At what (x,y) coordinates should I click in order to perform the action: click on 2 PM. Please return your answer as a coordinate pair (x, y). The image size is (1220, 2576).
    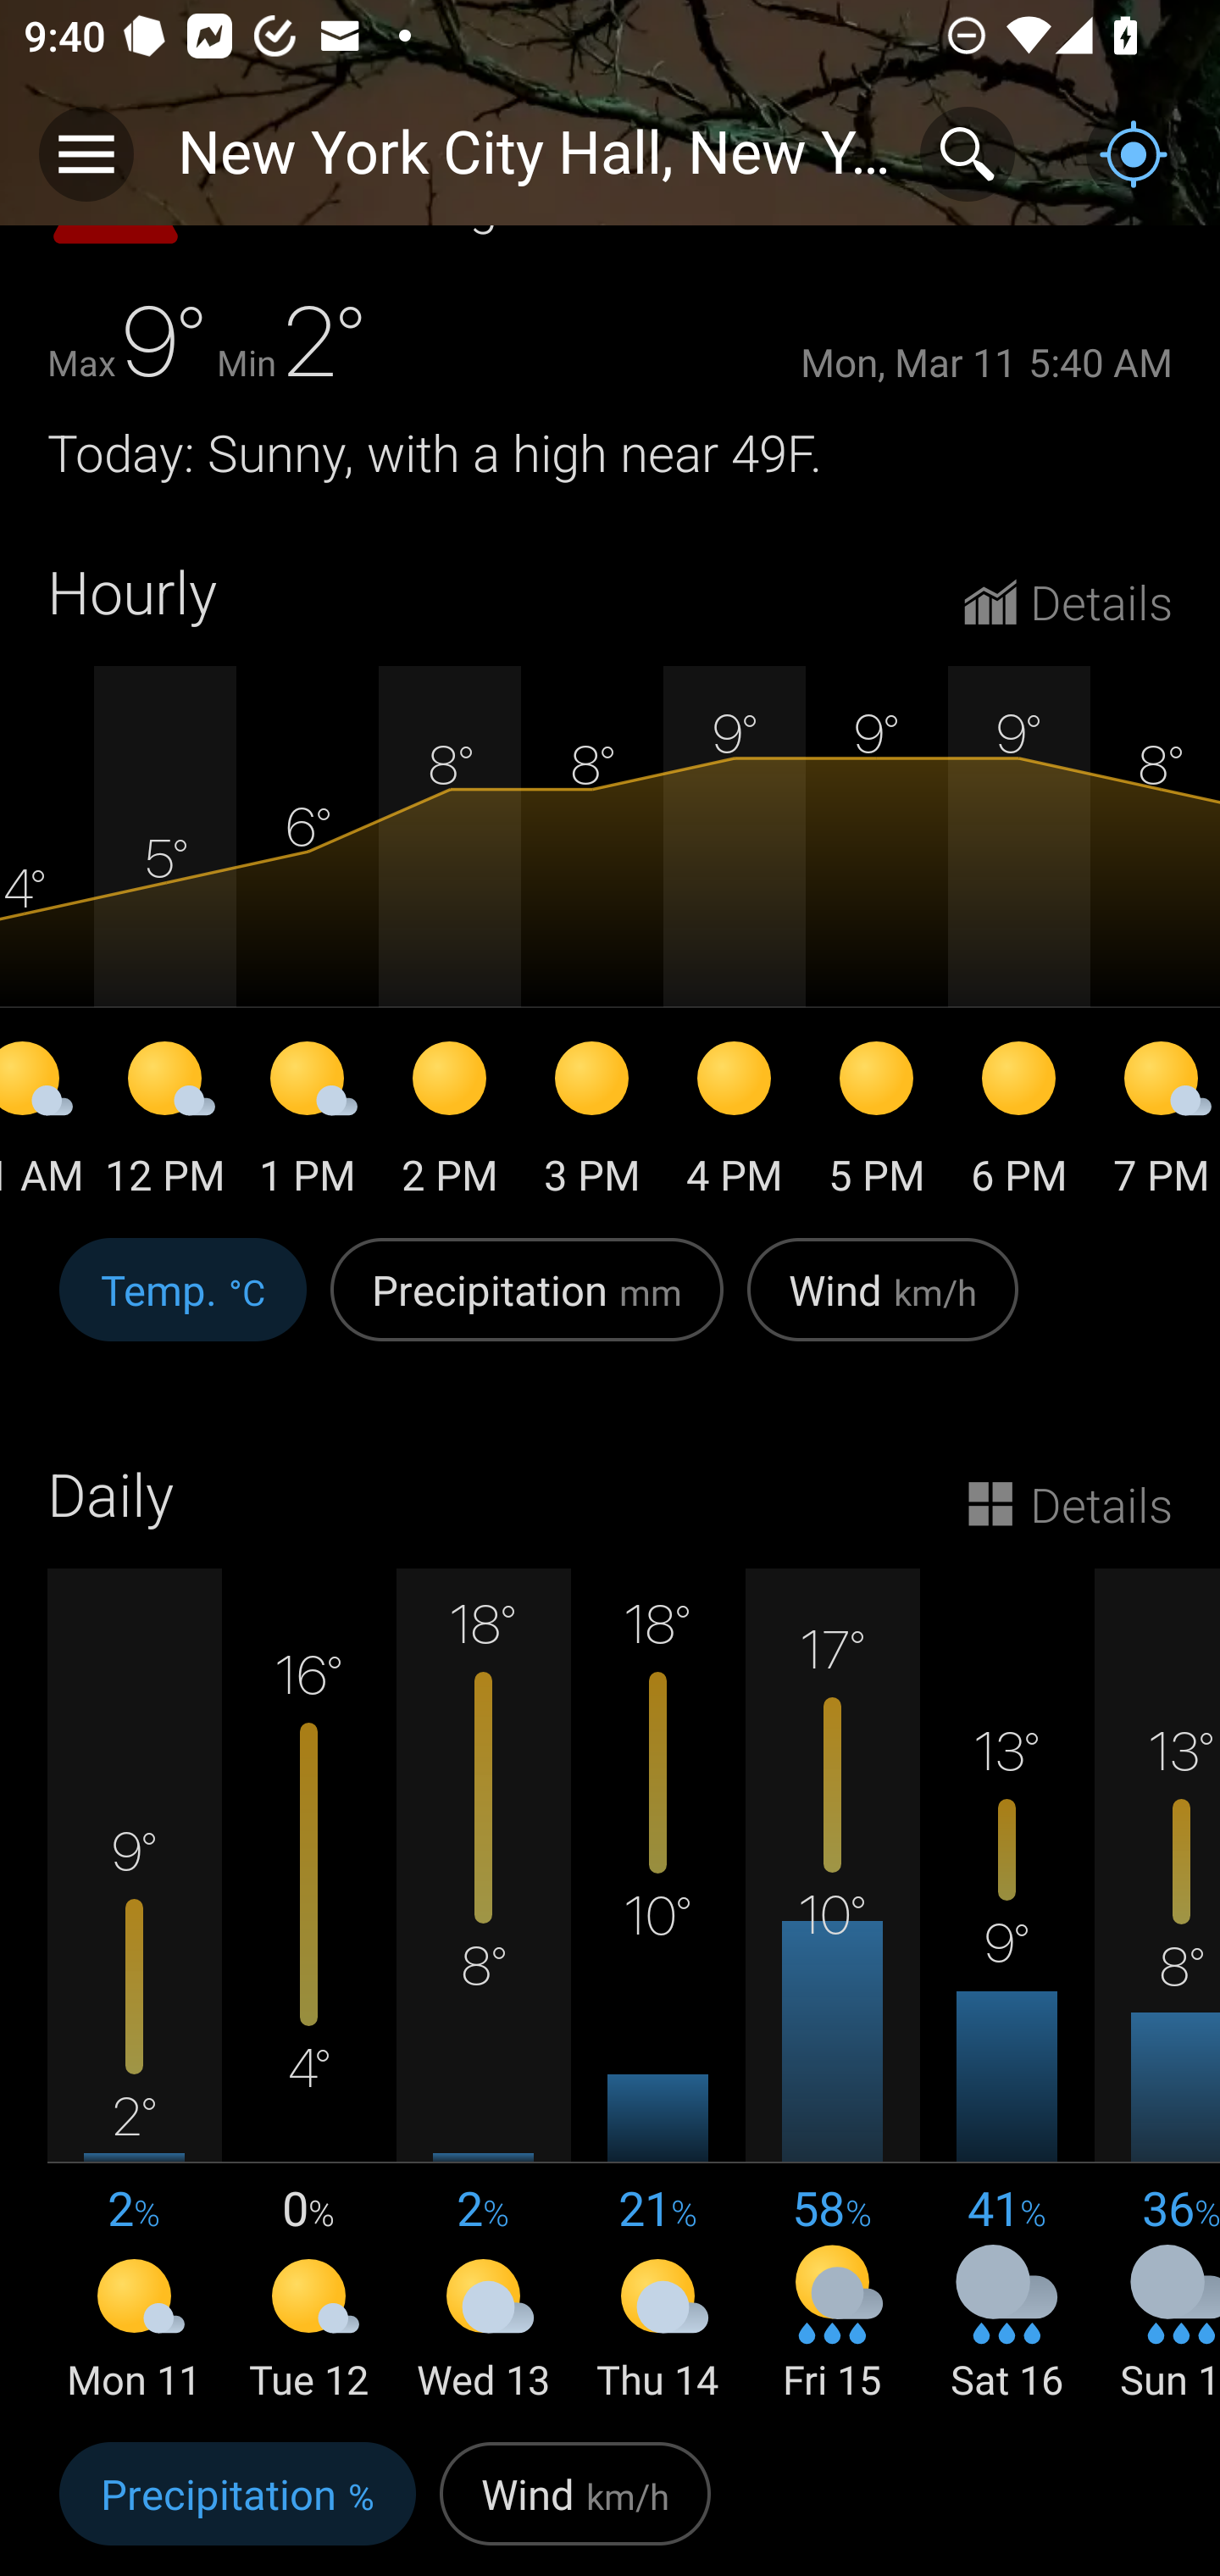
    Looking at the image, I should click on (449, 1124).